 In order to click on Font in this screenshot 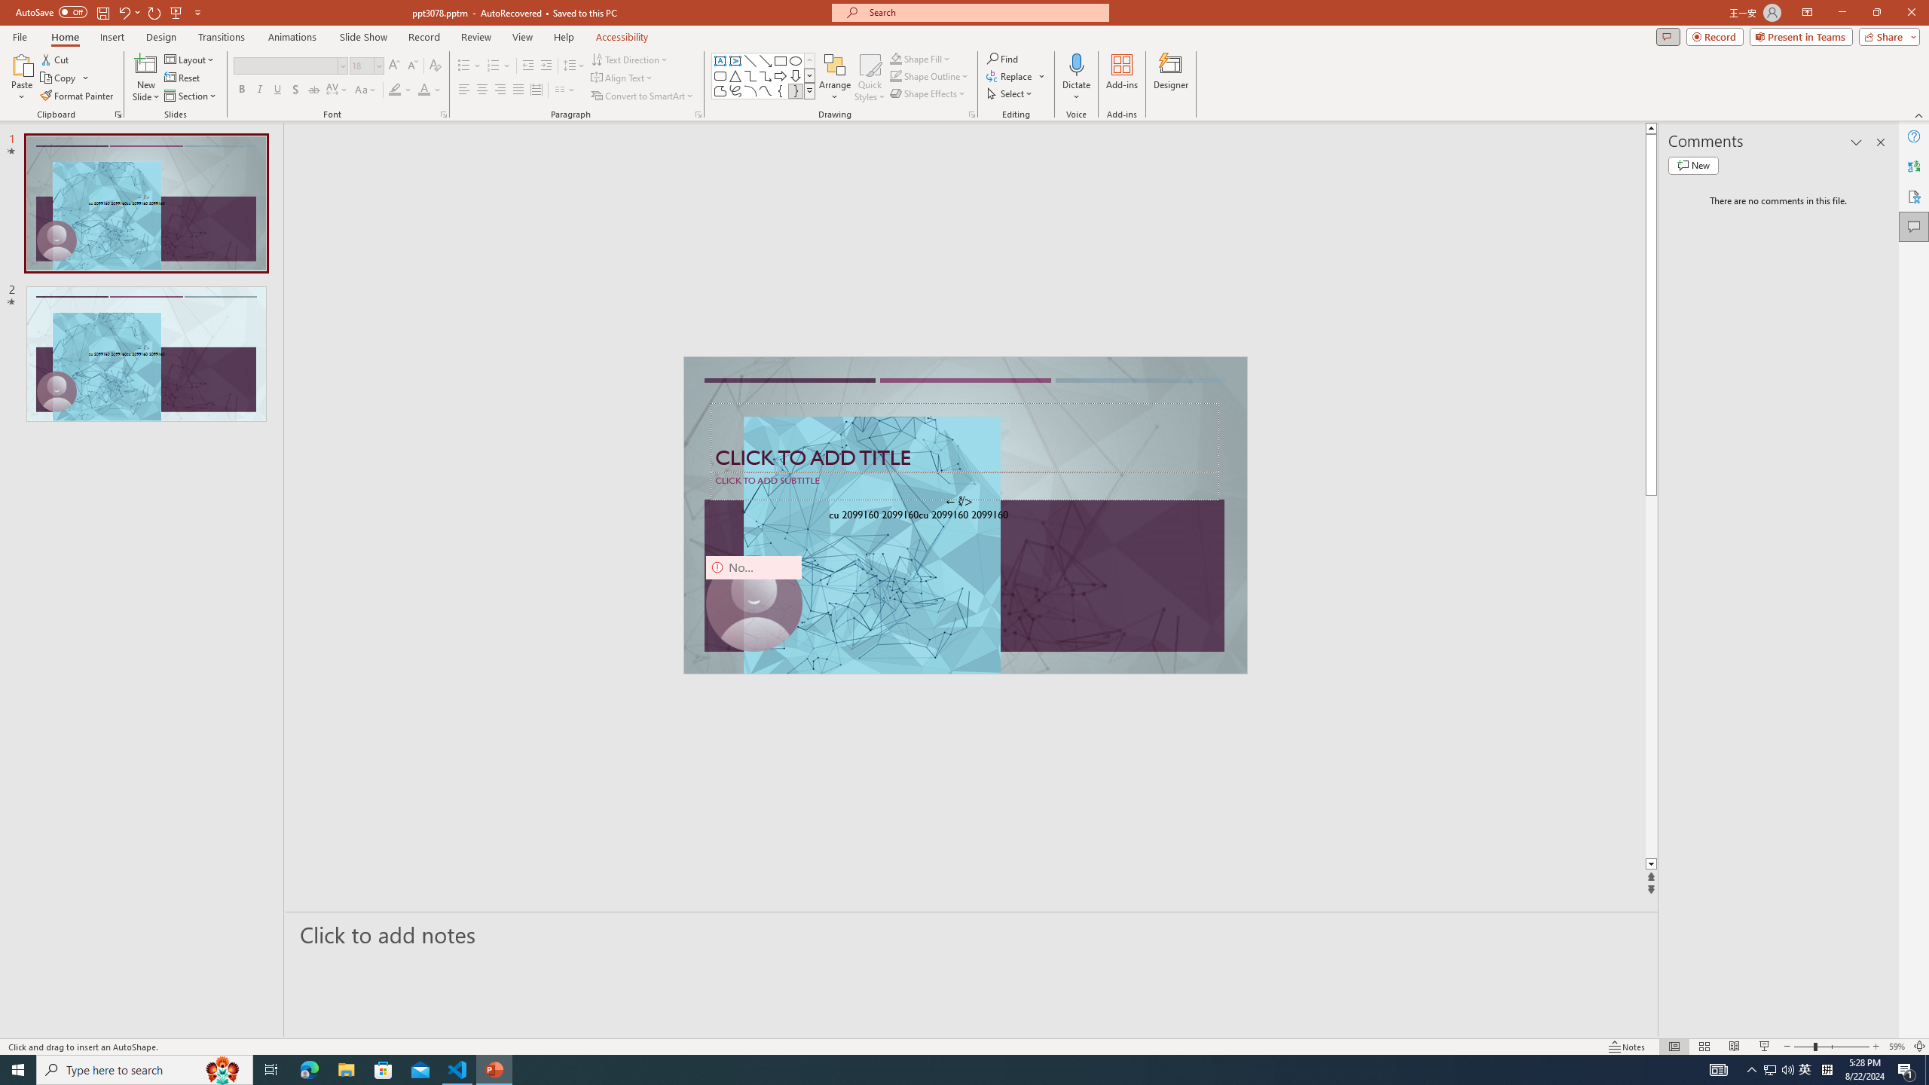, I will do `click(285, 65)`.